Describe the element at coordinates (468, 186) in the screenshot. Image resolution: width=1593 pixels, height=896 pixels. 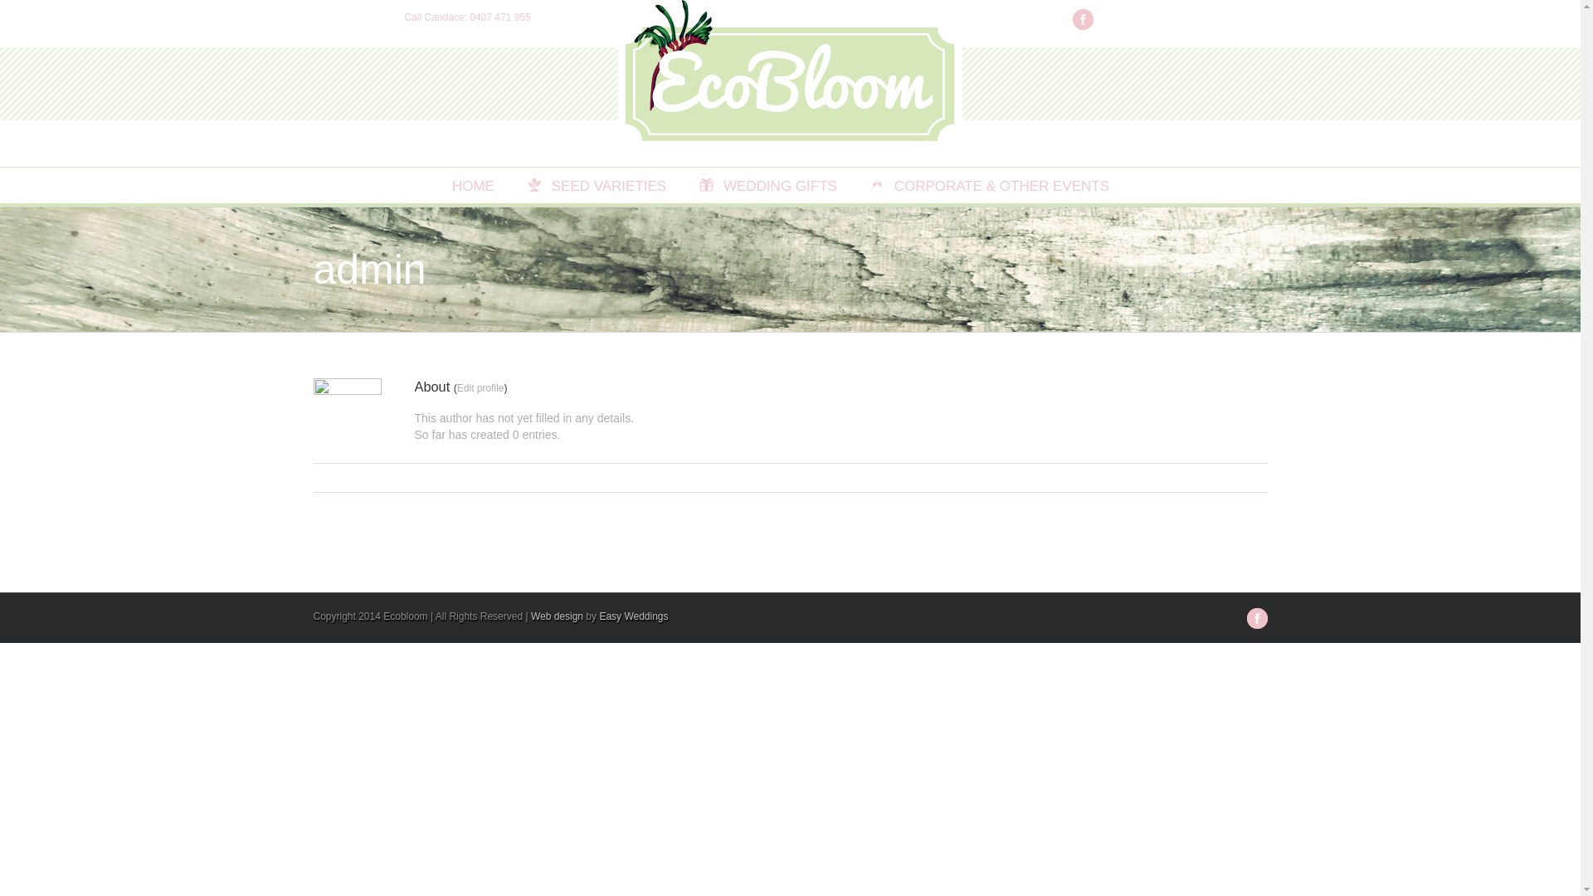
I see `HOME` at that location.